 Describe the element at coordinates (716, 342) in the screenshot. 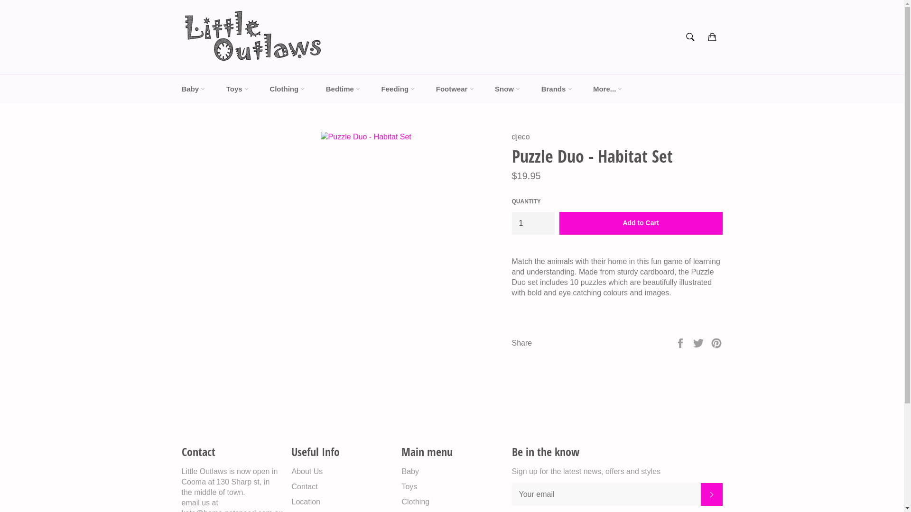

I see `Pin it` at that location.